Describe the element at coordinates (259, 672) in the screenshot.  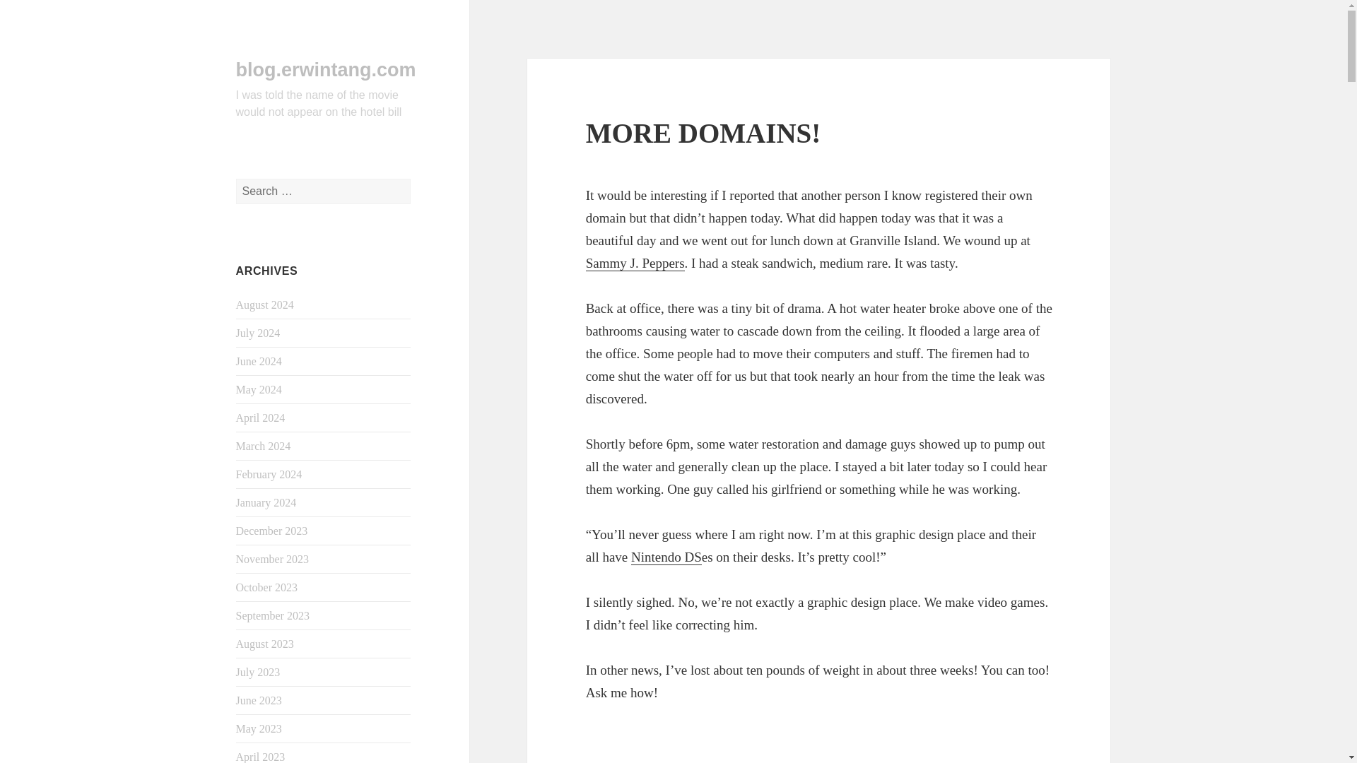
I see `July 2023` at that location.